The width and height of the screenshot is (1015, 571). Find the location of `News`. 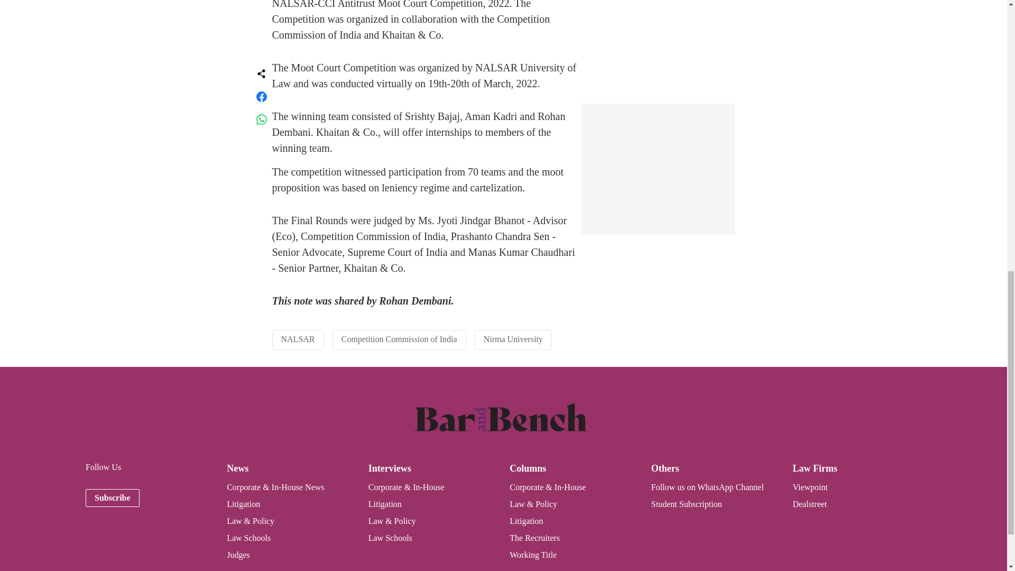

News is located at coordinates (237, 468).